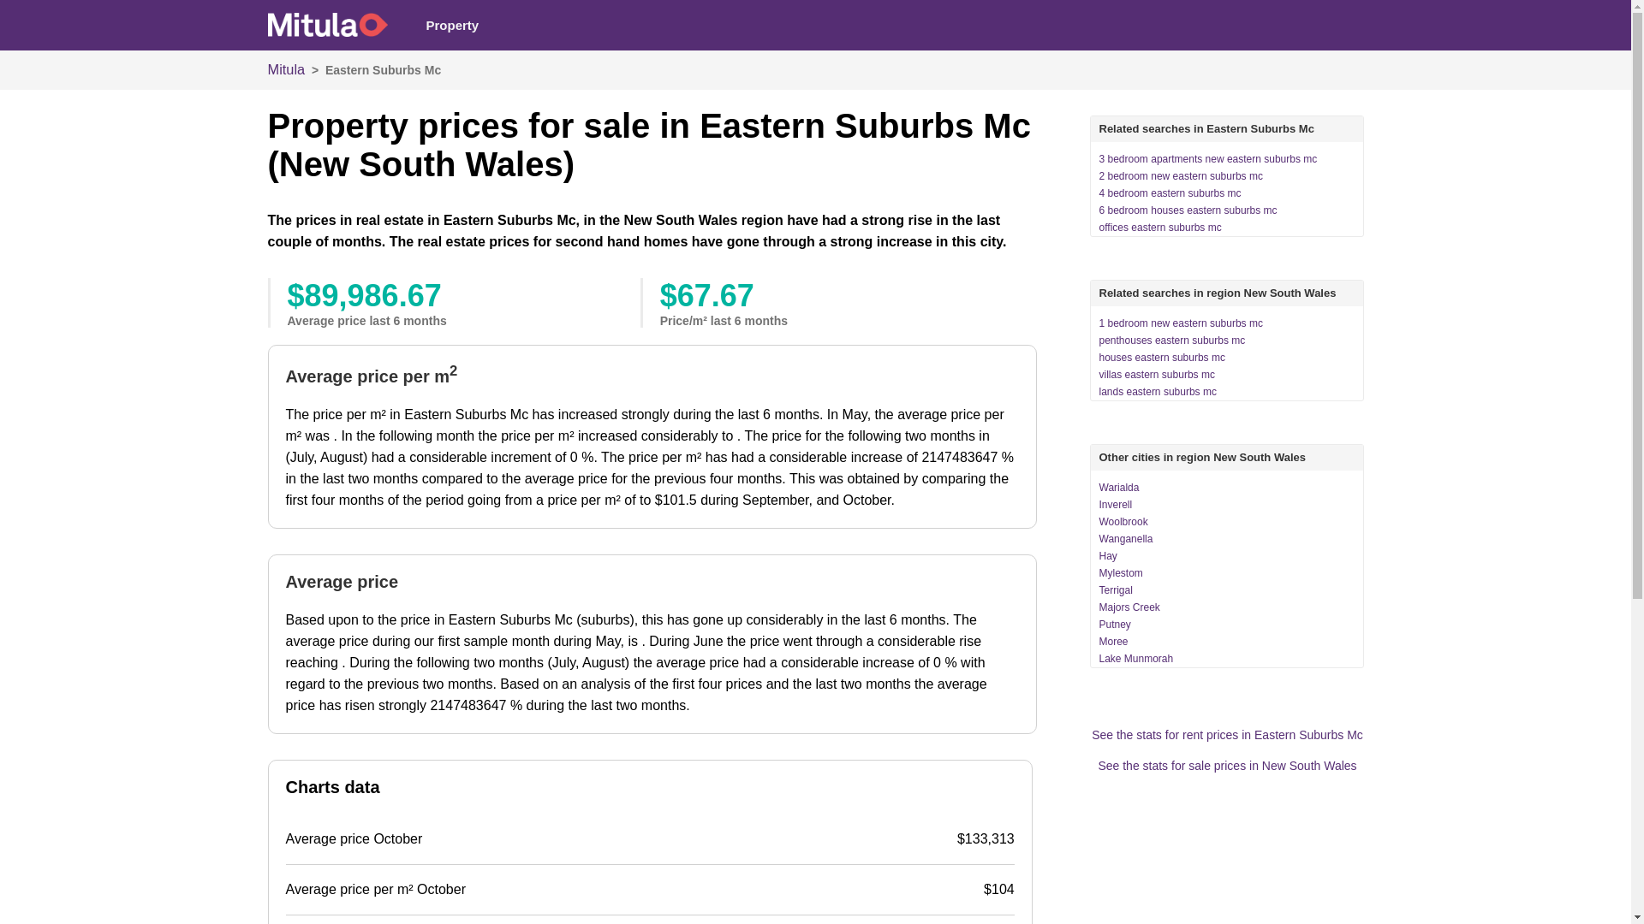  Describe the element at coordinates (1163, 358) in the screenshot. I see `houses eastern suburbs mc` at that location.